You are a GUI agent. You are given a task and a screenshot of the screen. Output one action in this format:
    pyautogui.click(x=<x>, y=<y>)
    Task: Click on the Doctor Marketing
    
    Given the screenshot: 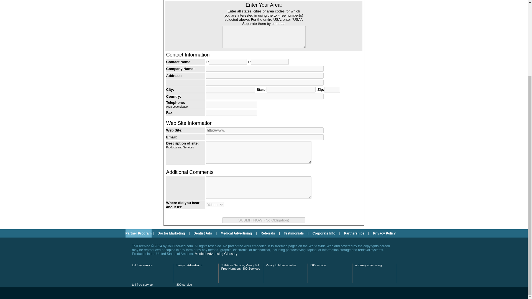 What is the action you would take?
    pyautogui.click(x=171, y=233)
    